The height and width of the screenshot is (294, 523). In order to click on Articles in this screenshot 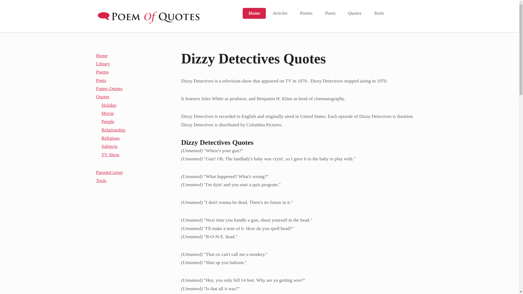, I will do `click(280, 13)`.